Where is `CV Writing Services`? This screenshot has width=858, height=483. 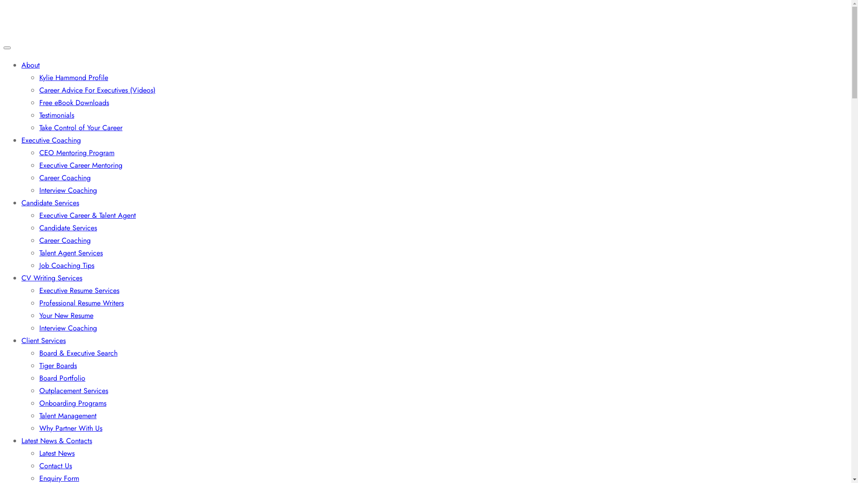
CV Writing Services is located at coordinates (52, 278).